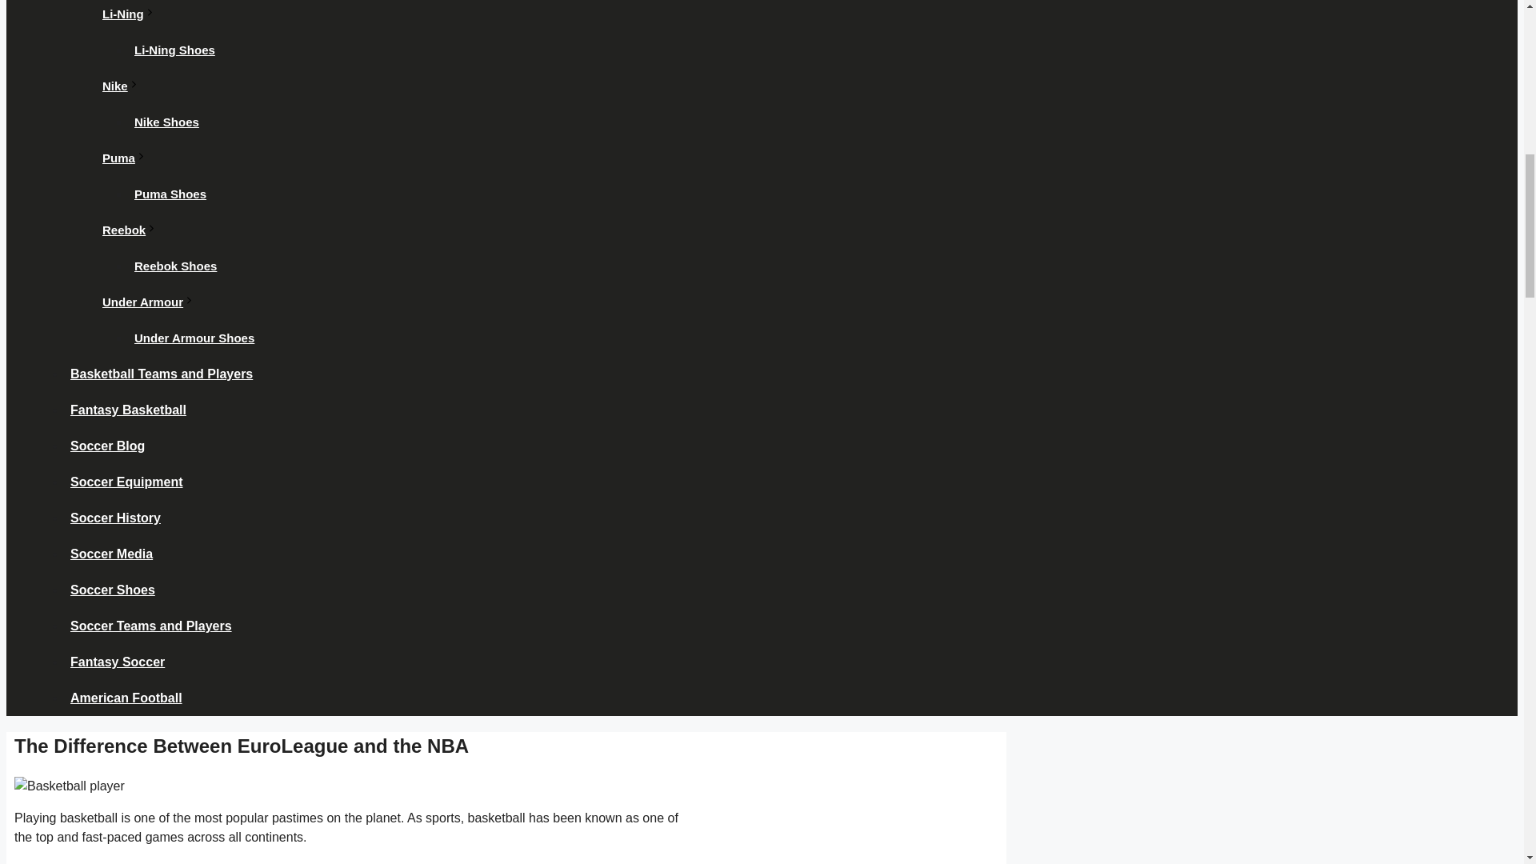  I want to click on Nike, so click(123, 86).